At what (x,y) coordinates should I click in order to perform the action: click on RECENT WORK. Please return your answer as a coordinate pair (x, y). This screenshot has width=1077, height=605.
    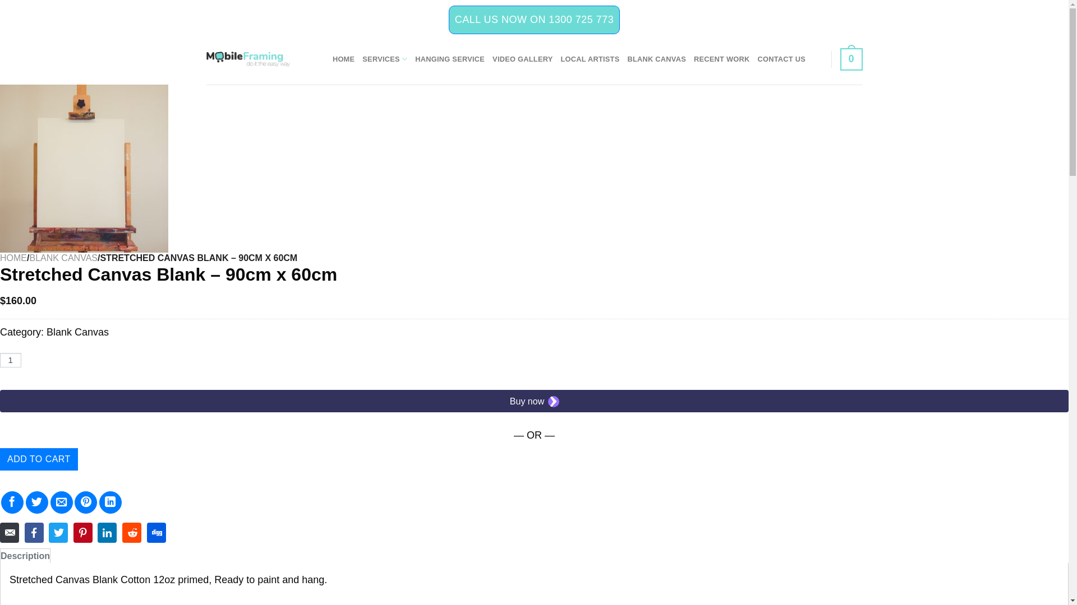
    Looking at the image, I should click on (722, 59).